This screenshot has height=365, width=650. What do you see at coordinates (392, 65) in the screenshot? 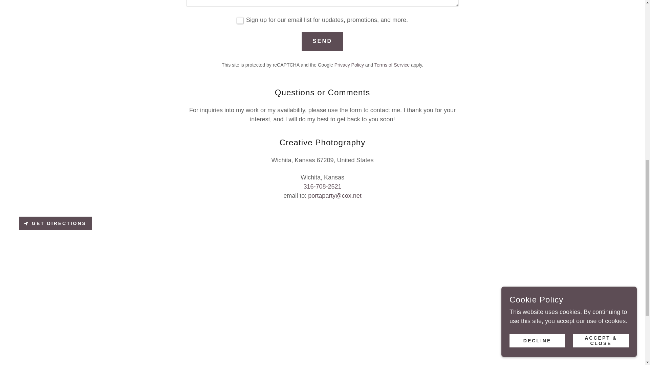
I see `Terms of Service` at bounding box center [392, 65].